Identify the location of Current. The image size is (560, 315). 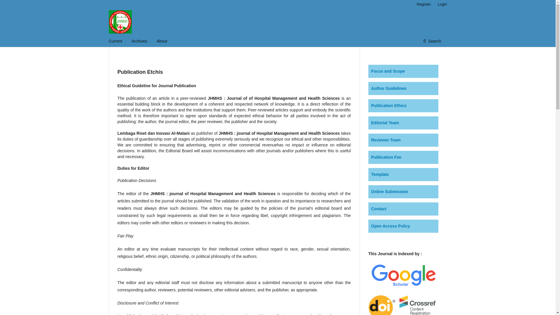
(115, 41).